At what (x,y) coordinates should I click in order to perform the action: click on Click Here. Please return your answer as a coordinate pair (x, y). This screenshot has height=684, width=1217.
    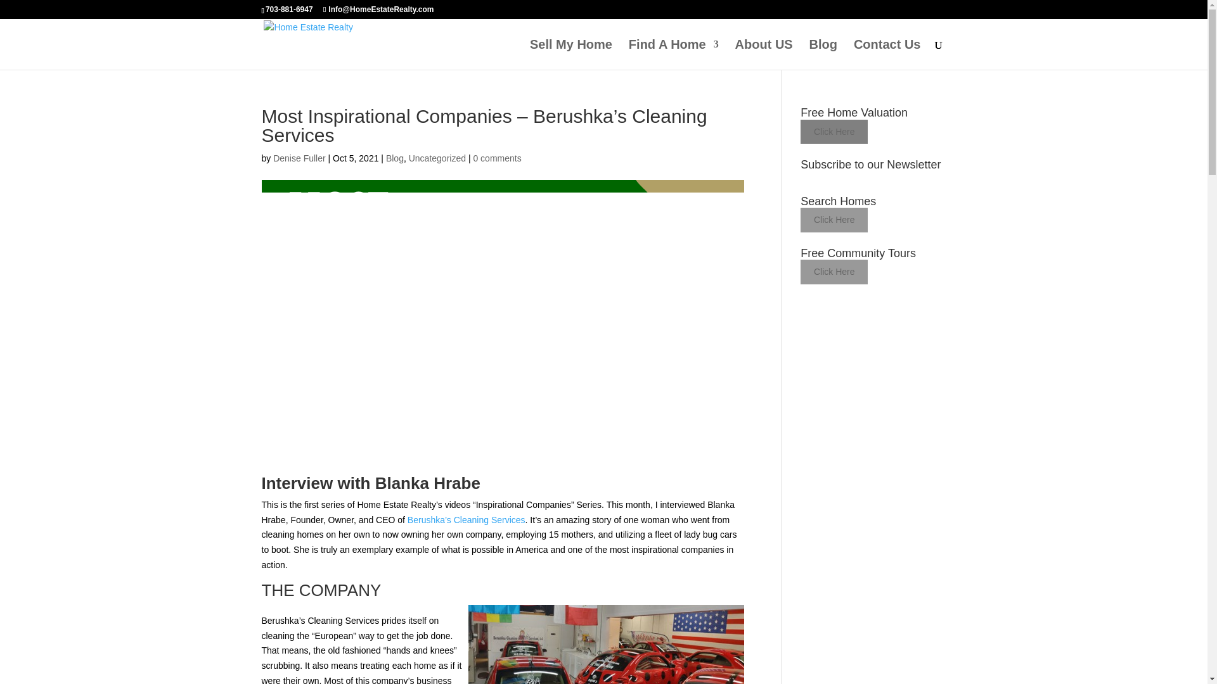
    Looking at the image, I should click on (834, 220).